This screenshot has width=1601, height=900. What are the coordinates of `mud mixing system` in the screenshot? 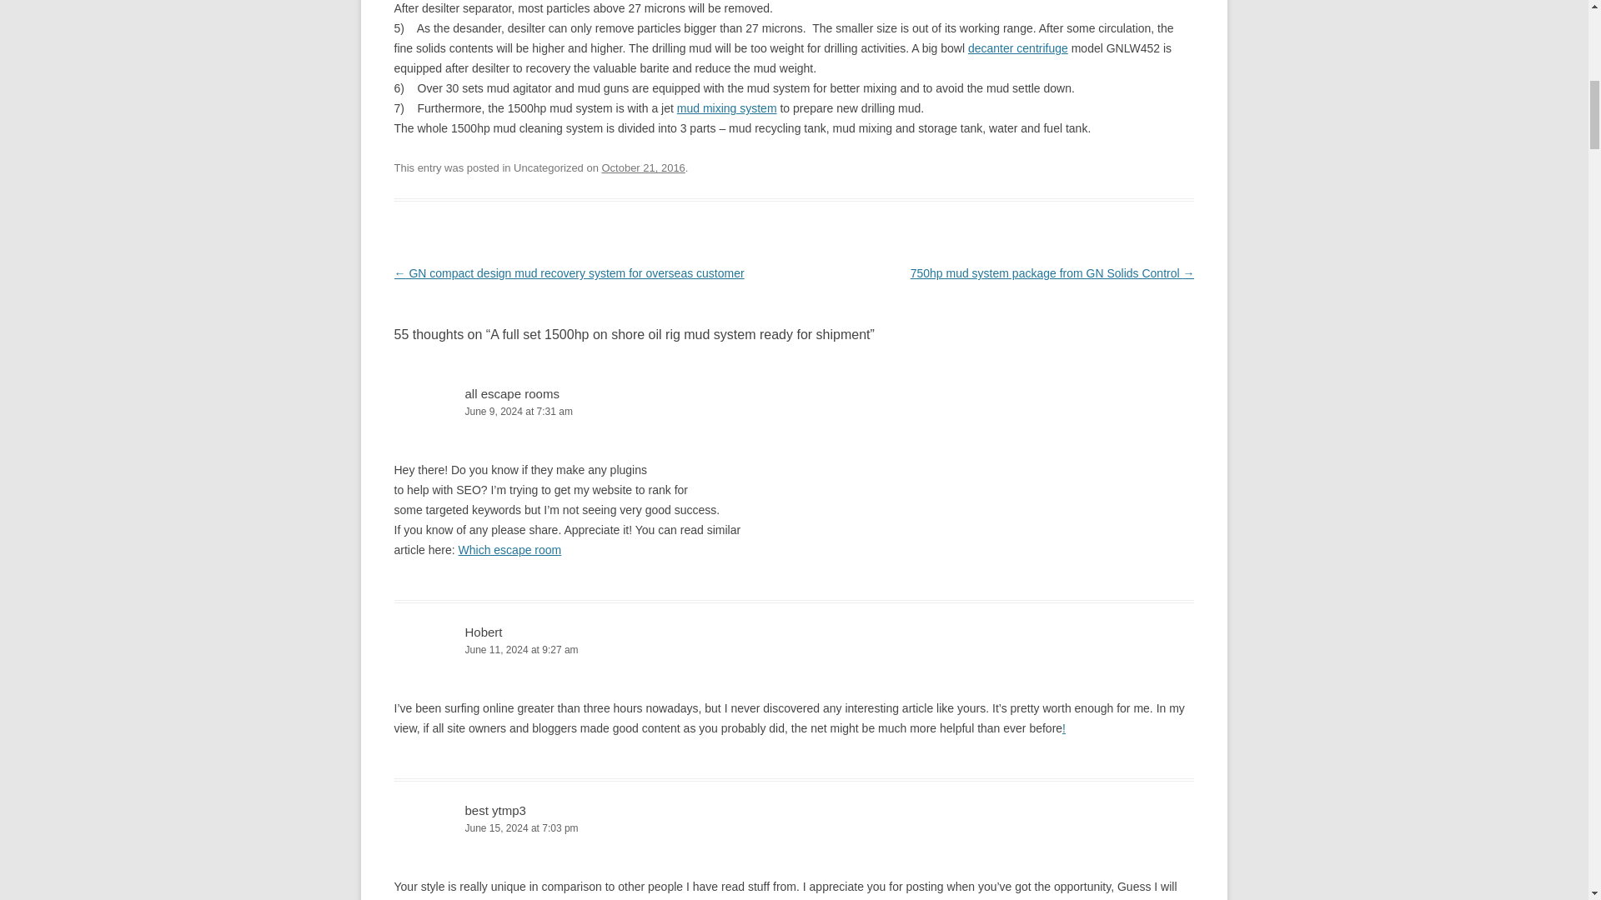 It's located at (727, 108).